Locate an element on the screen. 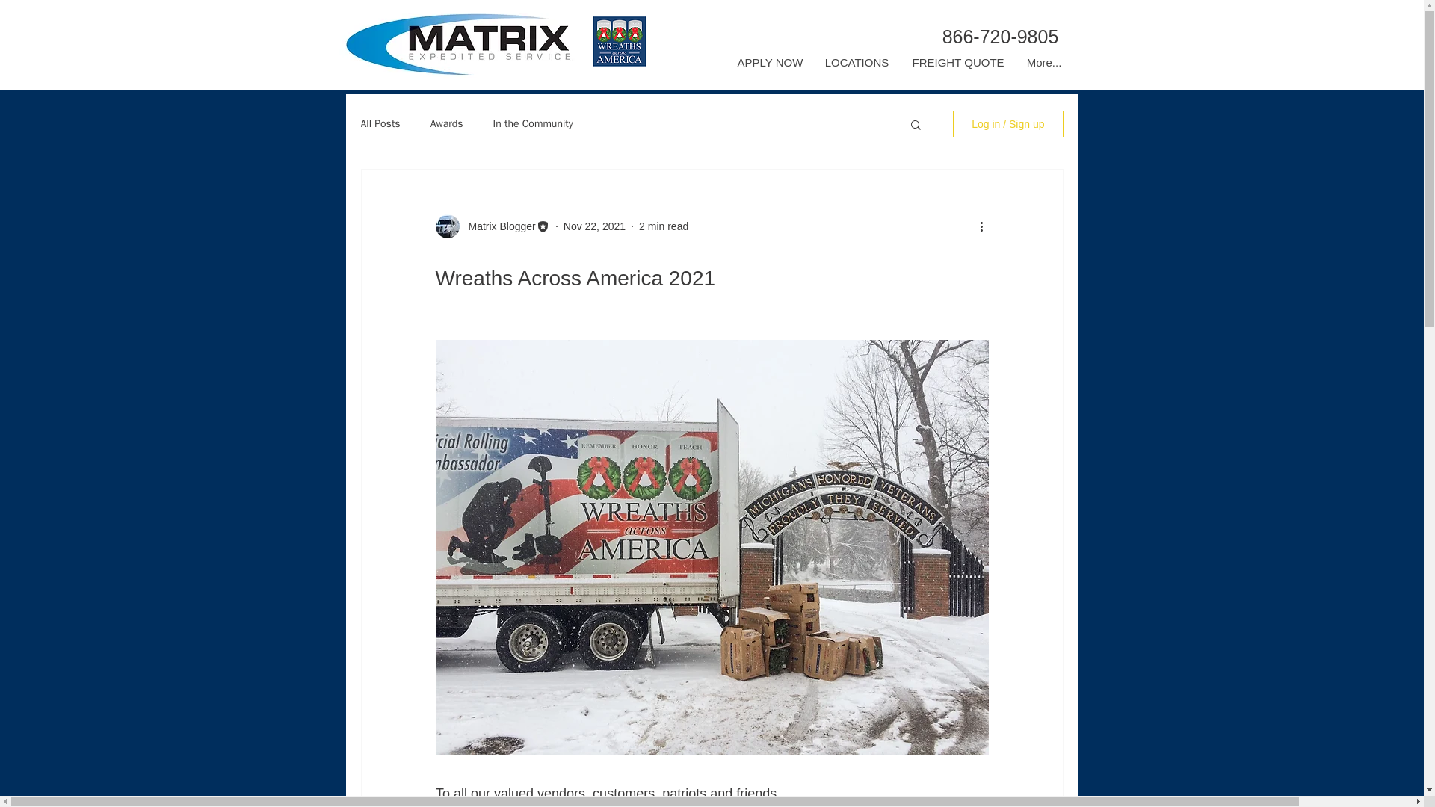 The height and width of the screenshot is (807, 1435). In the Community is located at coordinates (533, 123).